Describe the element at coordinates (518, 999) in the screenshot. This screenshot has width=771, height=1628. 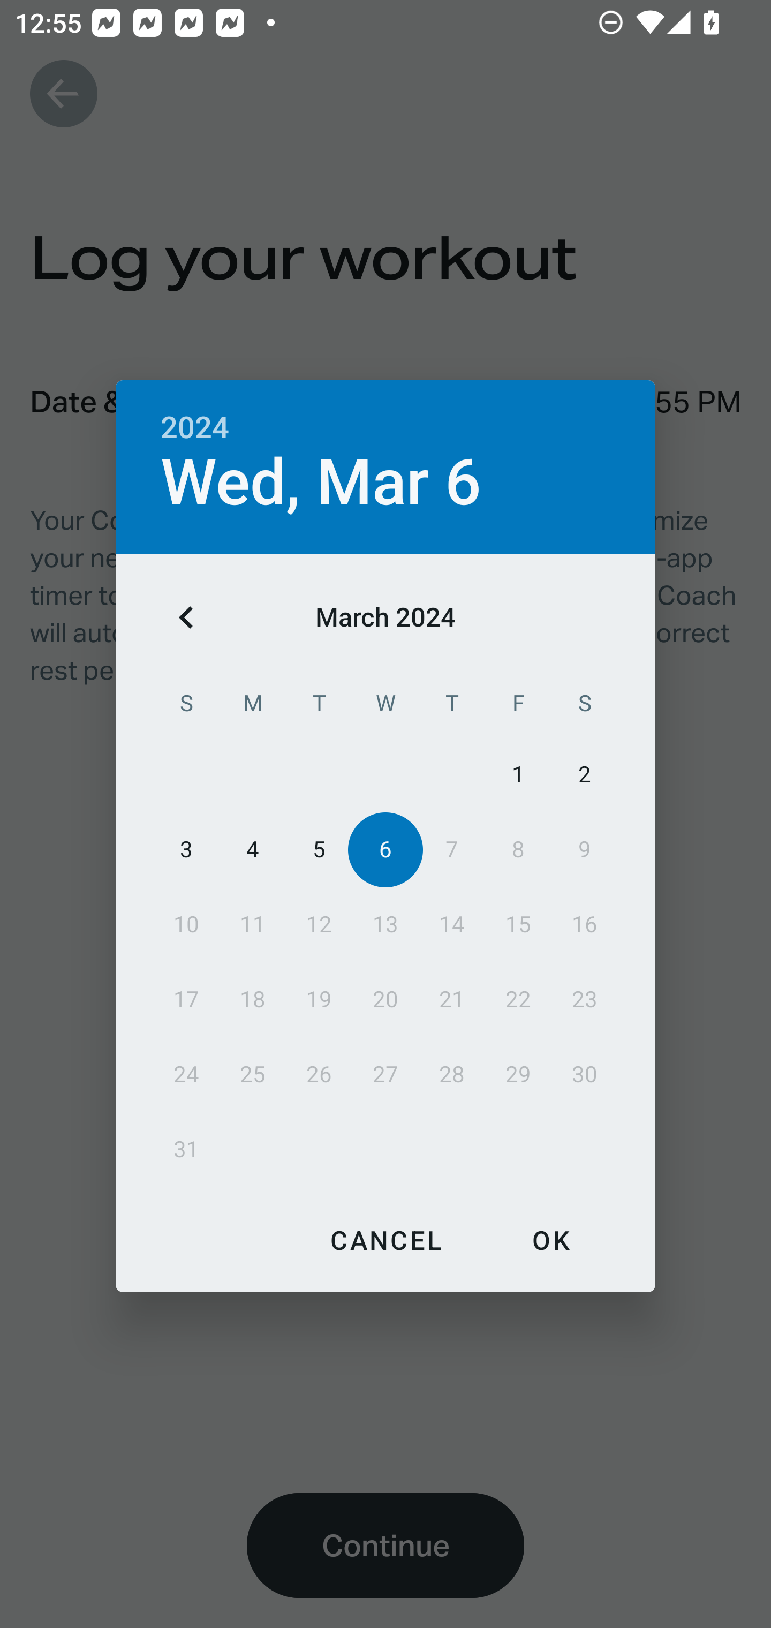
I see `22 22 March 2024` at that location.